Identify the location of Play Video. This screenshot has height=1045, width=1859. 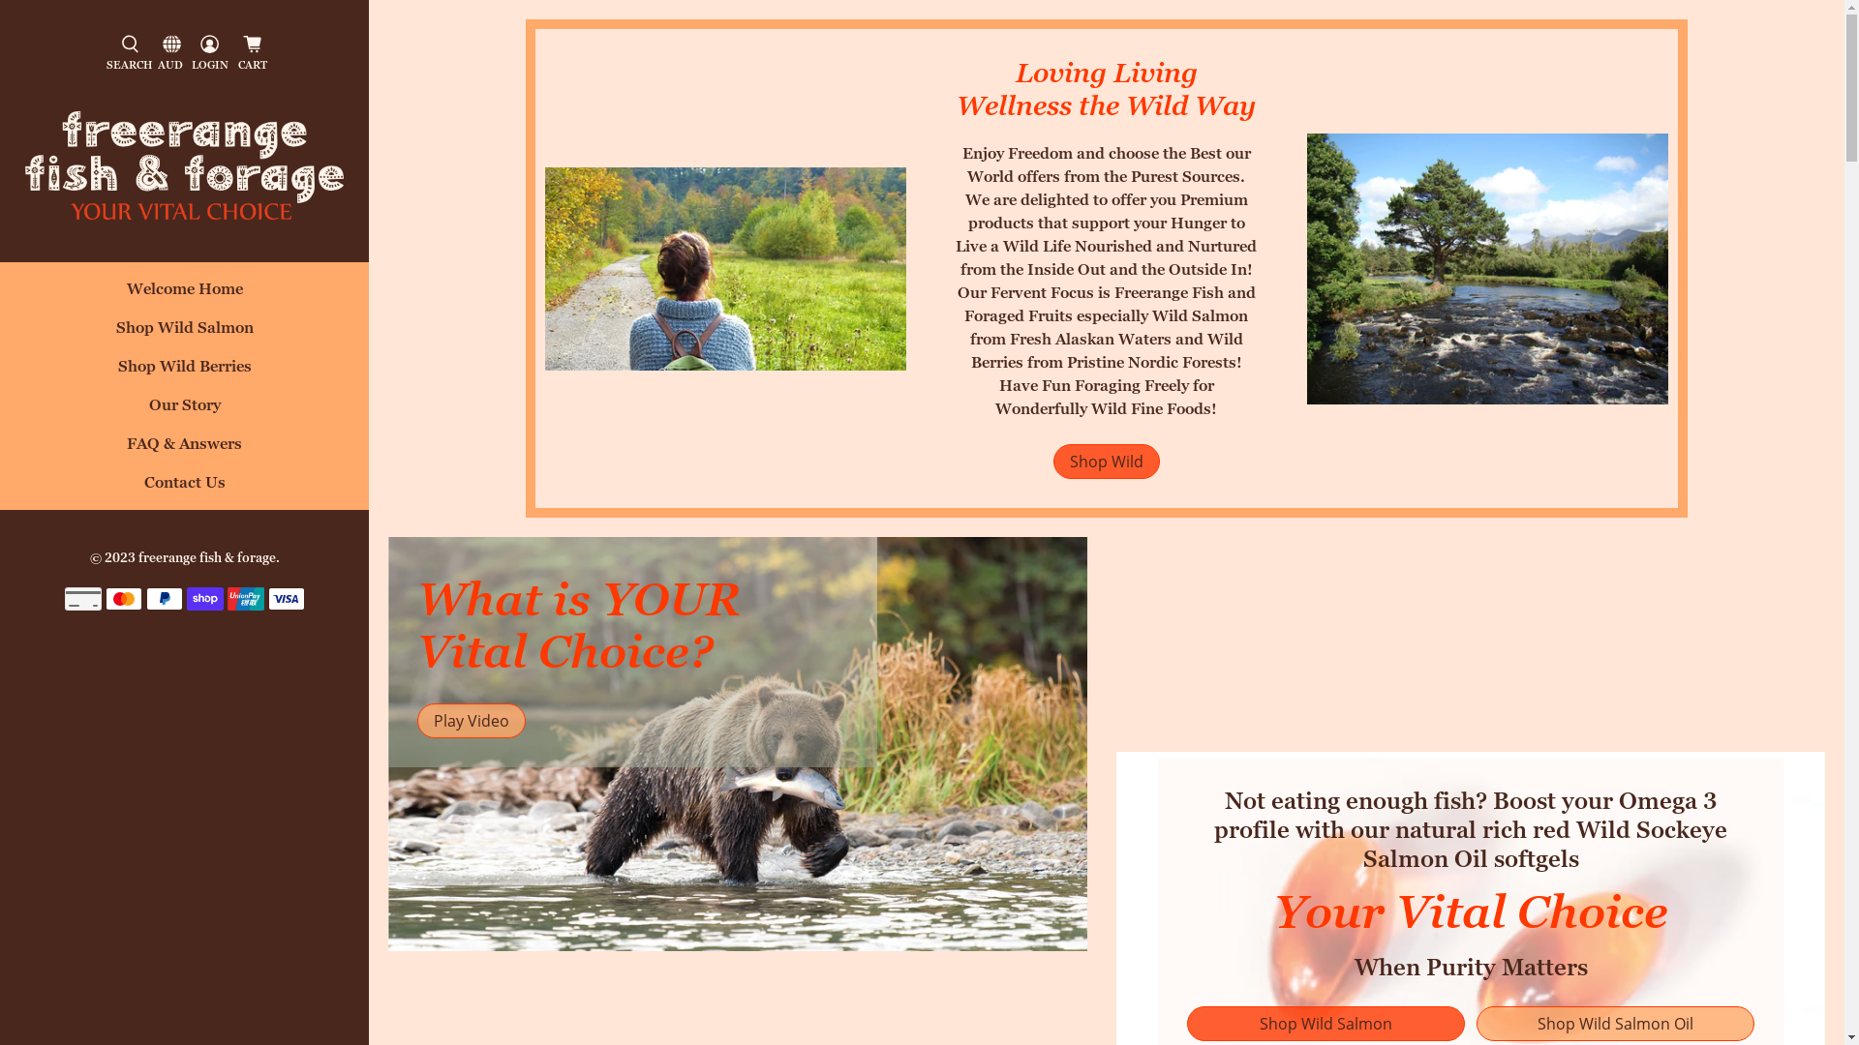
(472, 721).